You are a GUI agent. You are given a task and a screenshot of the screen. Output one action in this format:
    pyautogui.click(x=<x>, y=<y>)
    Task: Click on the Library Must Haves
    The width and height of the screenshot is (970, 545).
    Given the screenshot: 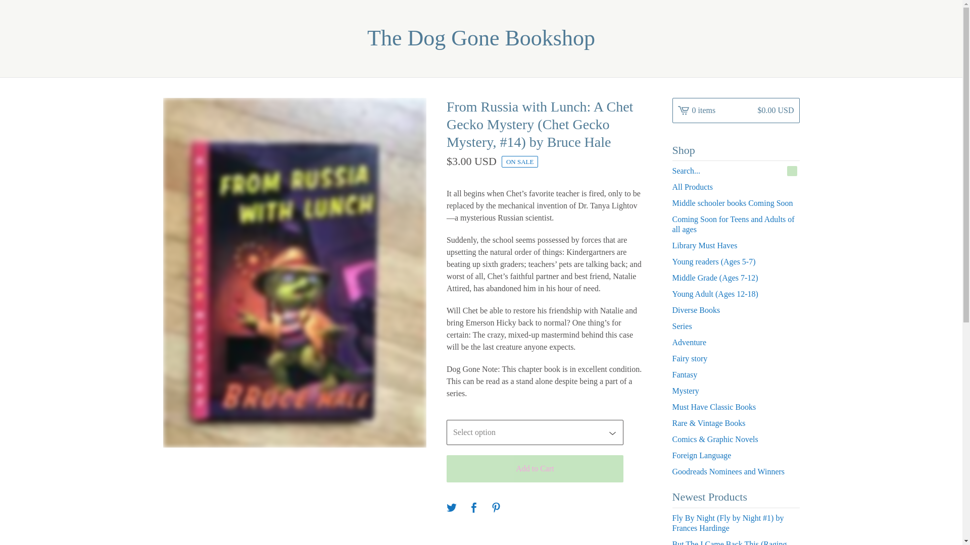 What is the action you would take?
    pyautogui.click(x=736, y=245)
    